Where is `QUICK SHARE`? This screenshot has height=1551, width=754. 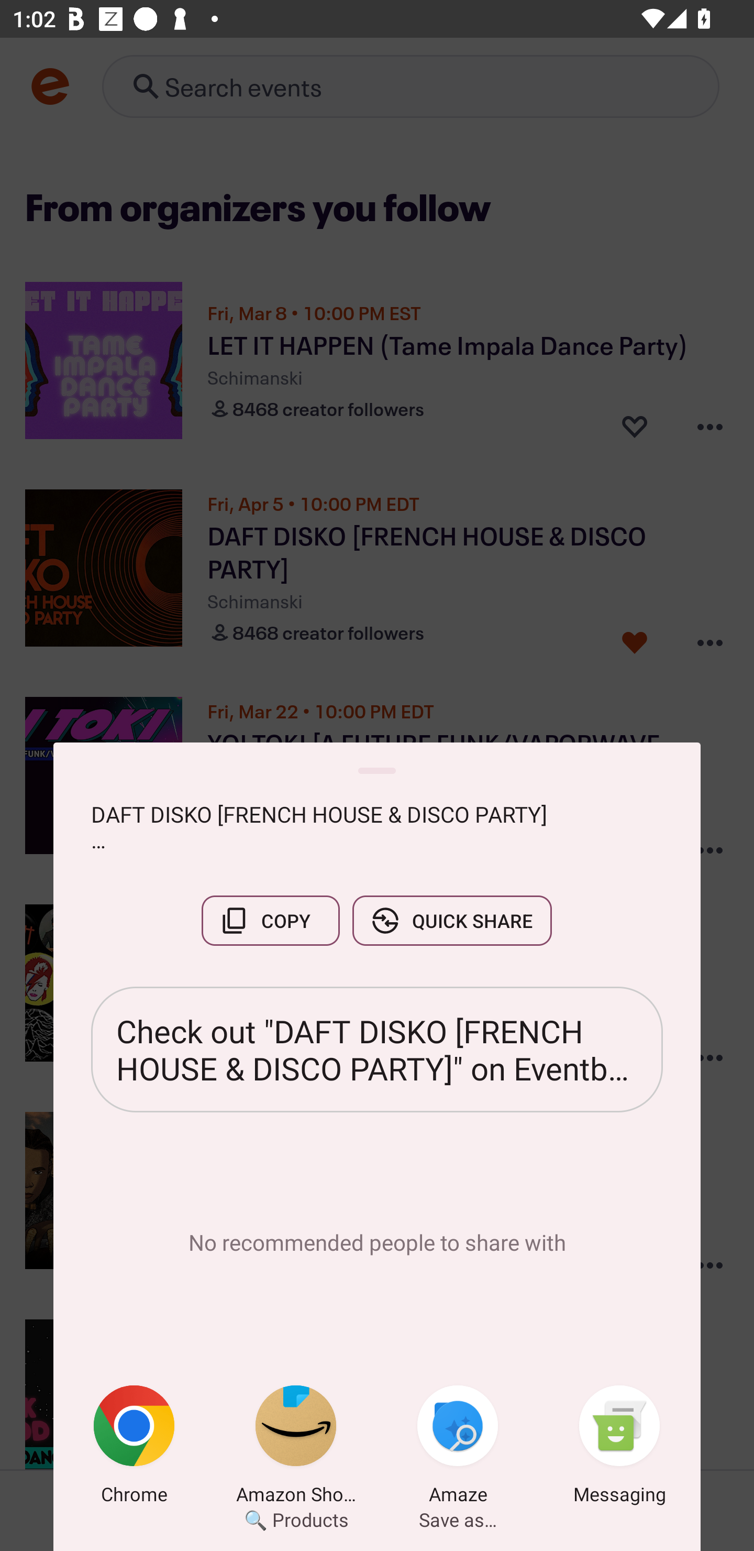
QUICK SHARE is located at coordinates (452, 920).